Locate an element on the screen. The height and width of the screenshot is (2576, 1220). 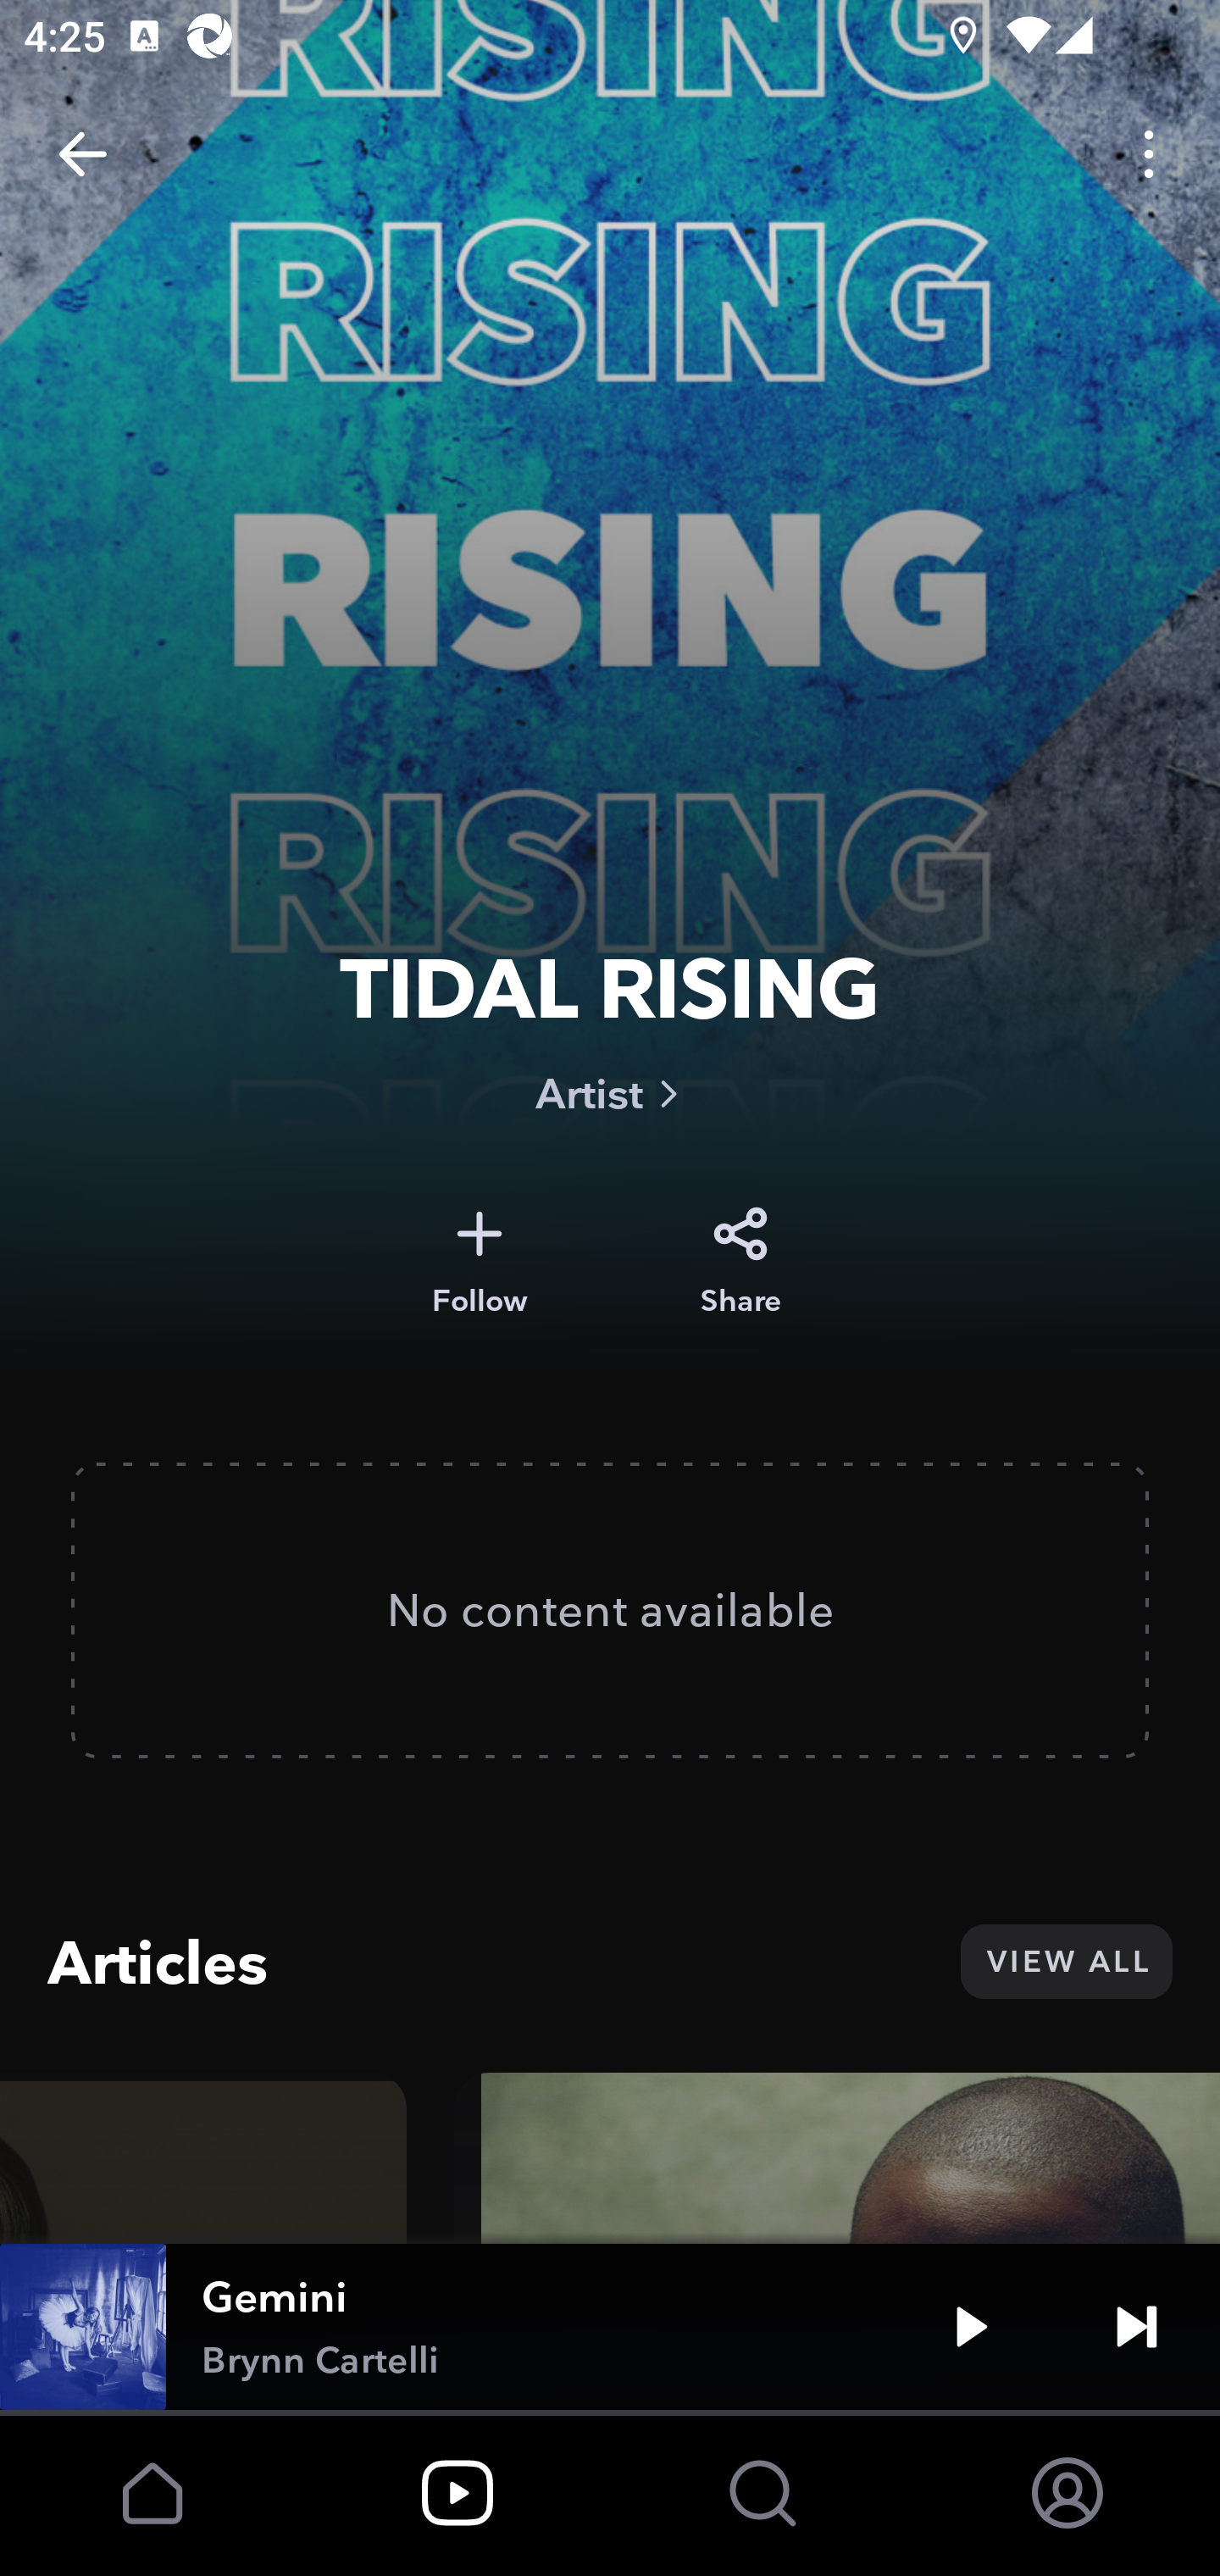
Play is located at coordinates (971, 2327).